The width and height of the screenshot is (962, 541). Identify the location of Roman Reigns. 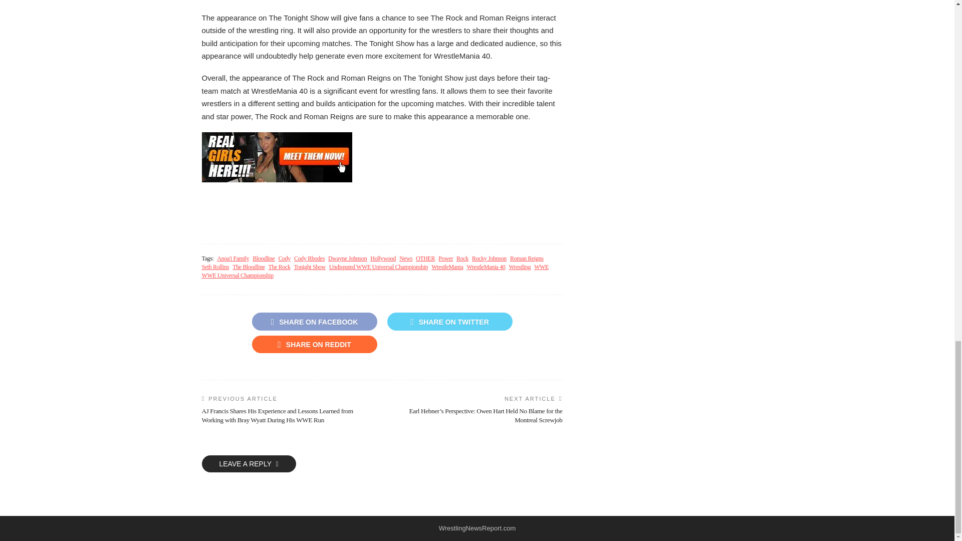
(526, 258).